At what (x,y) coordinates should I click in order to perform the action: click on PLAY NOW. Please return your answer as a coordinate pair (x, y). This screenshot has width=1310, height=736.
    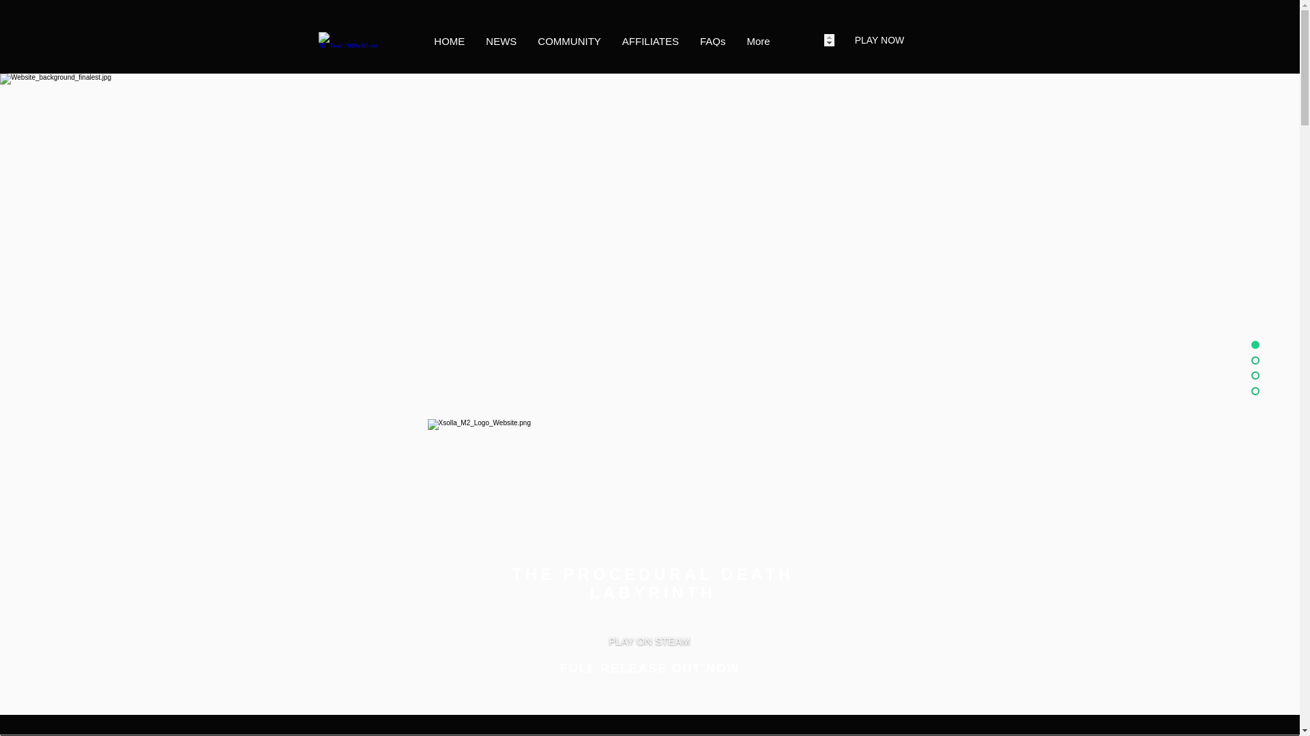
    Looking at the image, I should click on (879, 40).